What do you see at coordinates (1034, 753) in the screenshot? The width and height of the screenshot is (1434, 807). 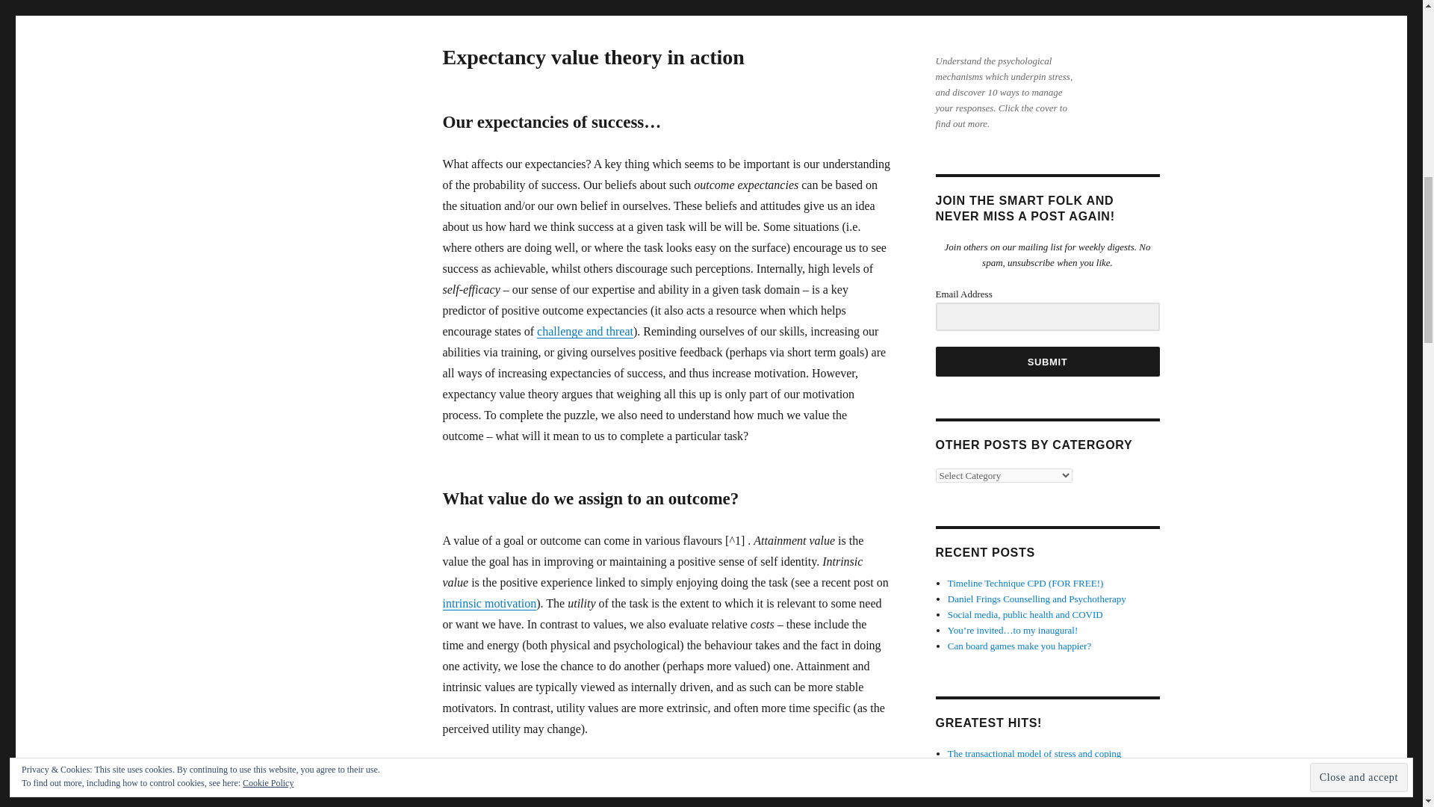 I see `The transactional model of stress and coping` at bounding box center [1034, 753].